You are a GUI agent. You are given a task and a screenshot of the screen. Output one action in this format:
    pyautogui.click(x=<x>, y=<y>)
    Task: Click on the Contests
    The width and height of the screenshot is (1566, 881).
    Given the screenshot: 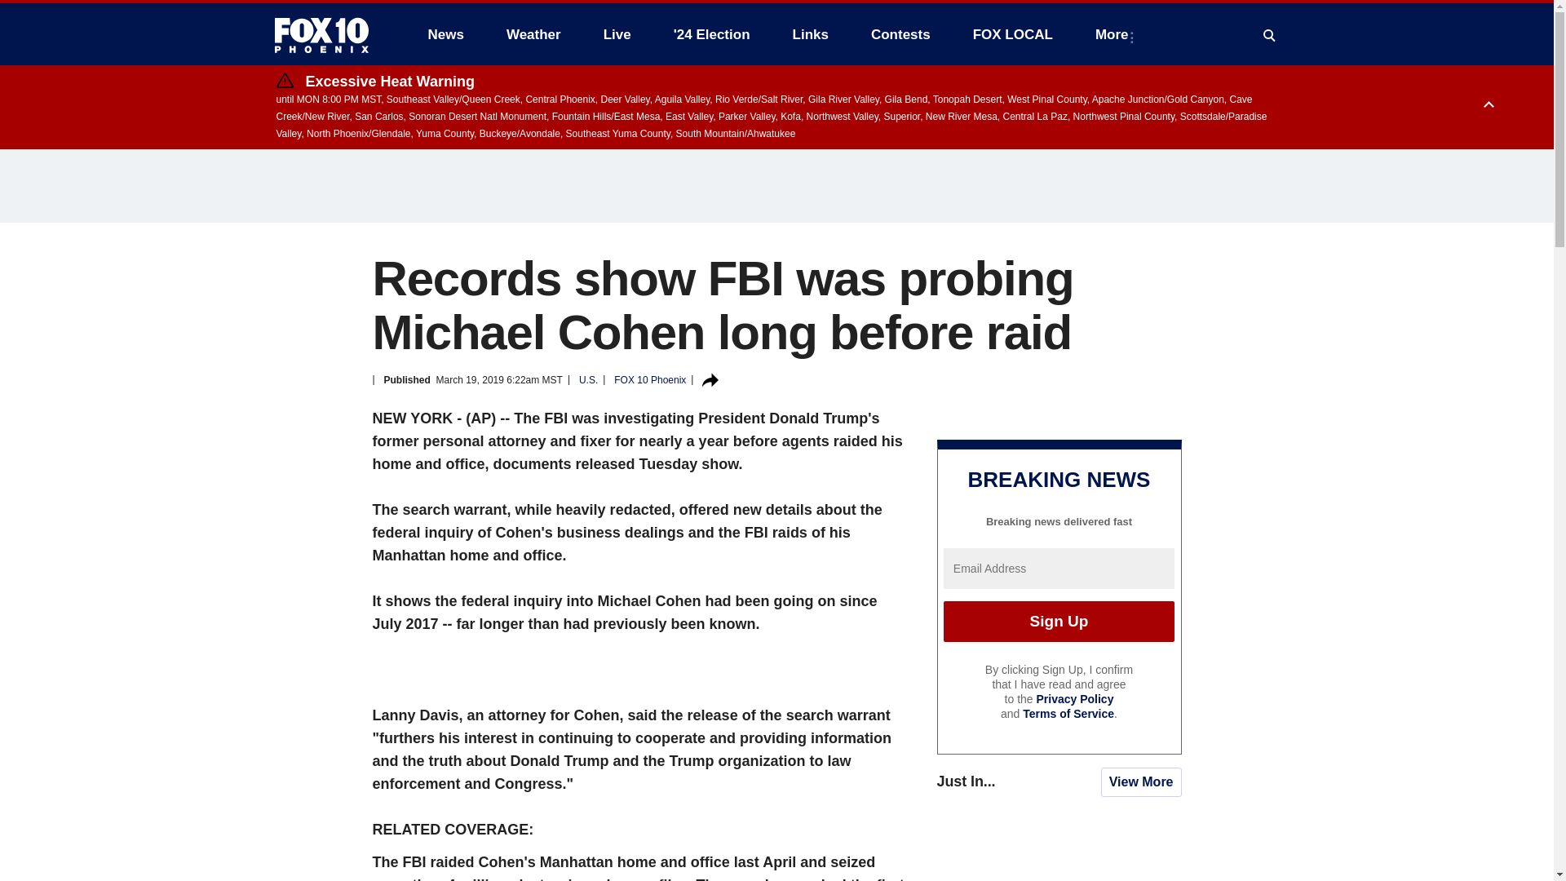 What is the action you would take?
    pyautogui.click(x=900, y=34)
    